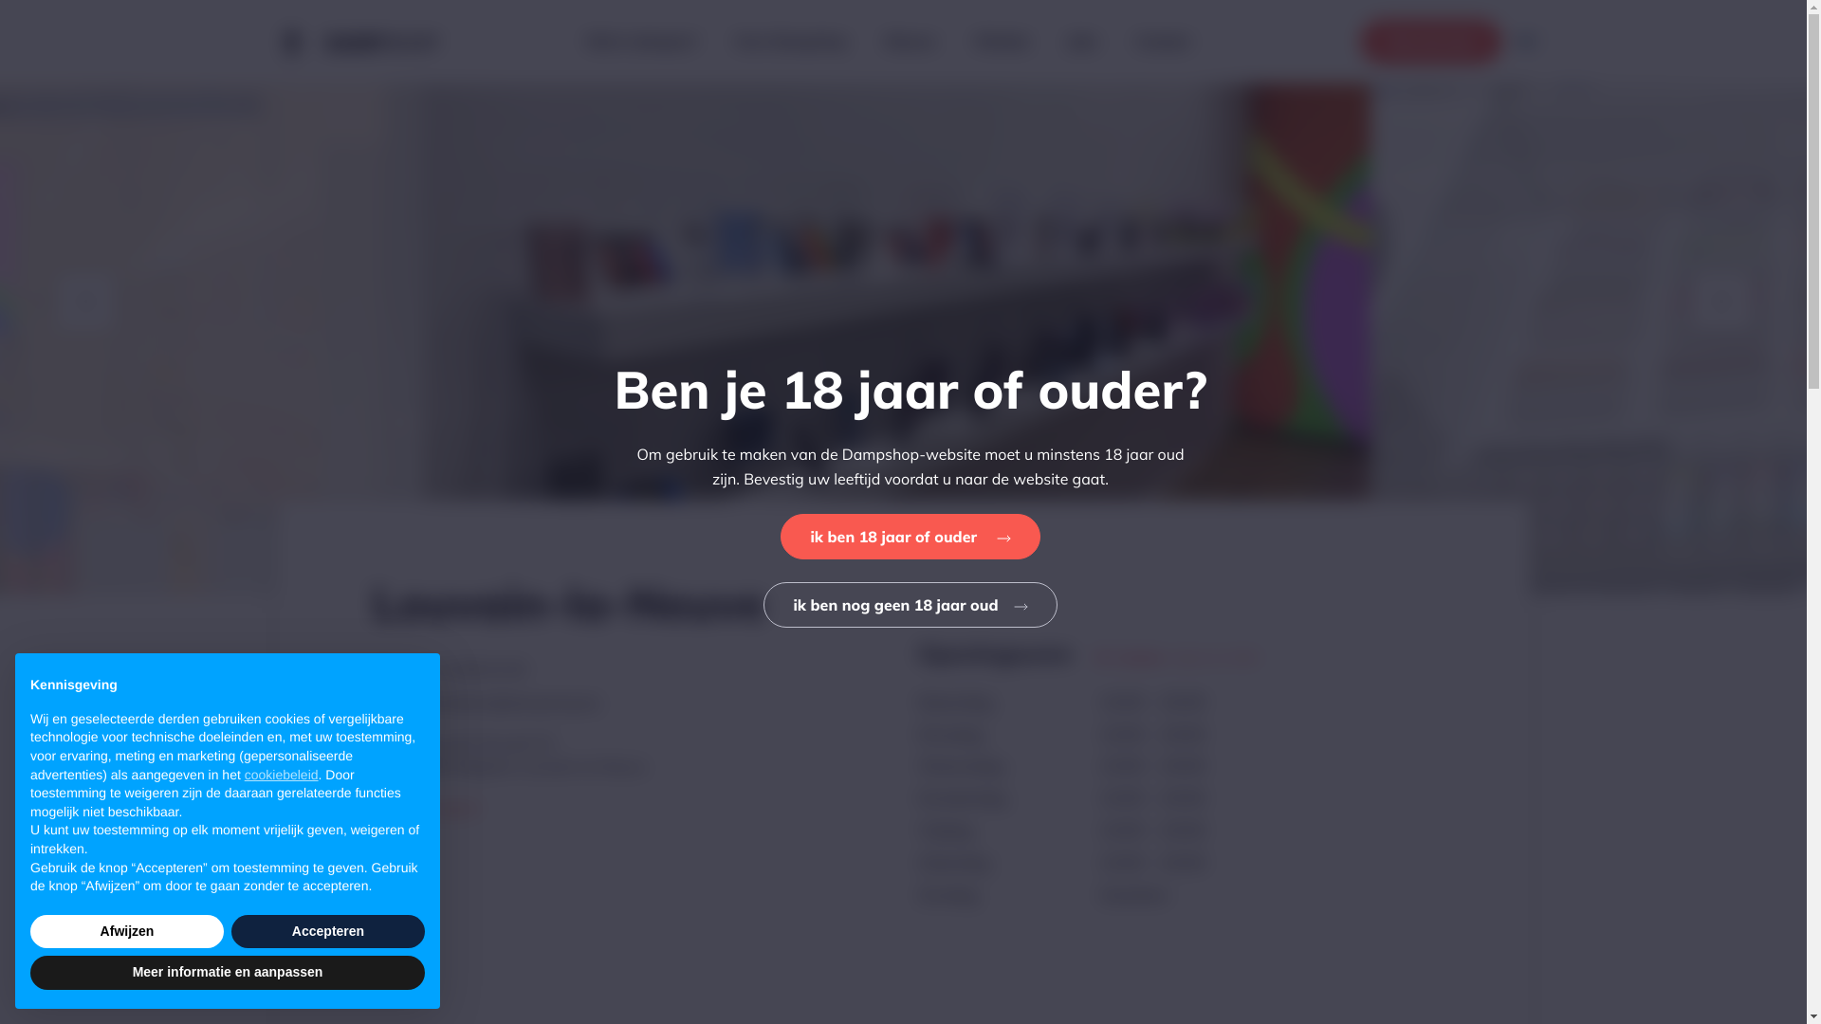 The height and width of the screenshot is (1024, 1821). What do you see at coordinates (791, 42) in the screenshot?
I see `Over Dampshop` at bounding box center [791, 42].